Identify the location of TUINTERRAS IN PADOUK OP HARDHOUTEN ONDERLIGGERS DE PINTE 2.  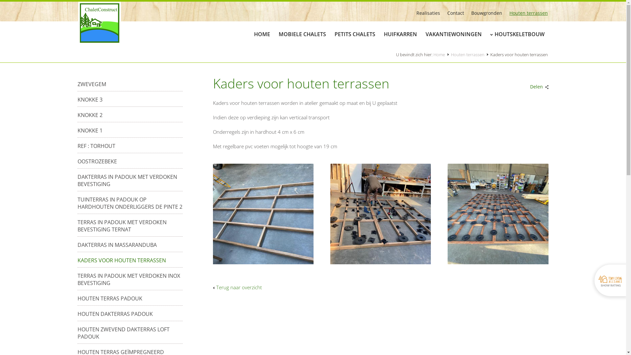
(130, 203).